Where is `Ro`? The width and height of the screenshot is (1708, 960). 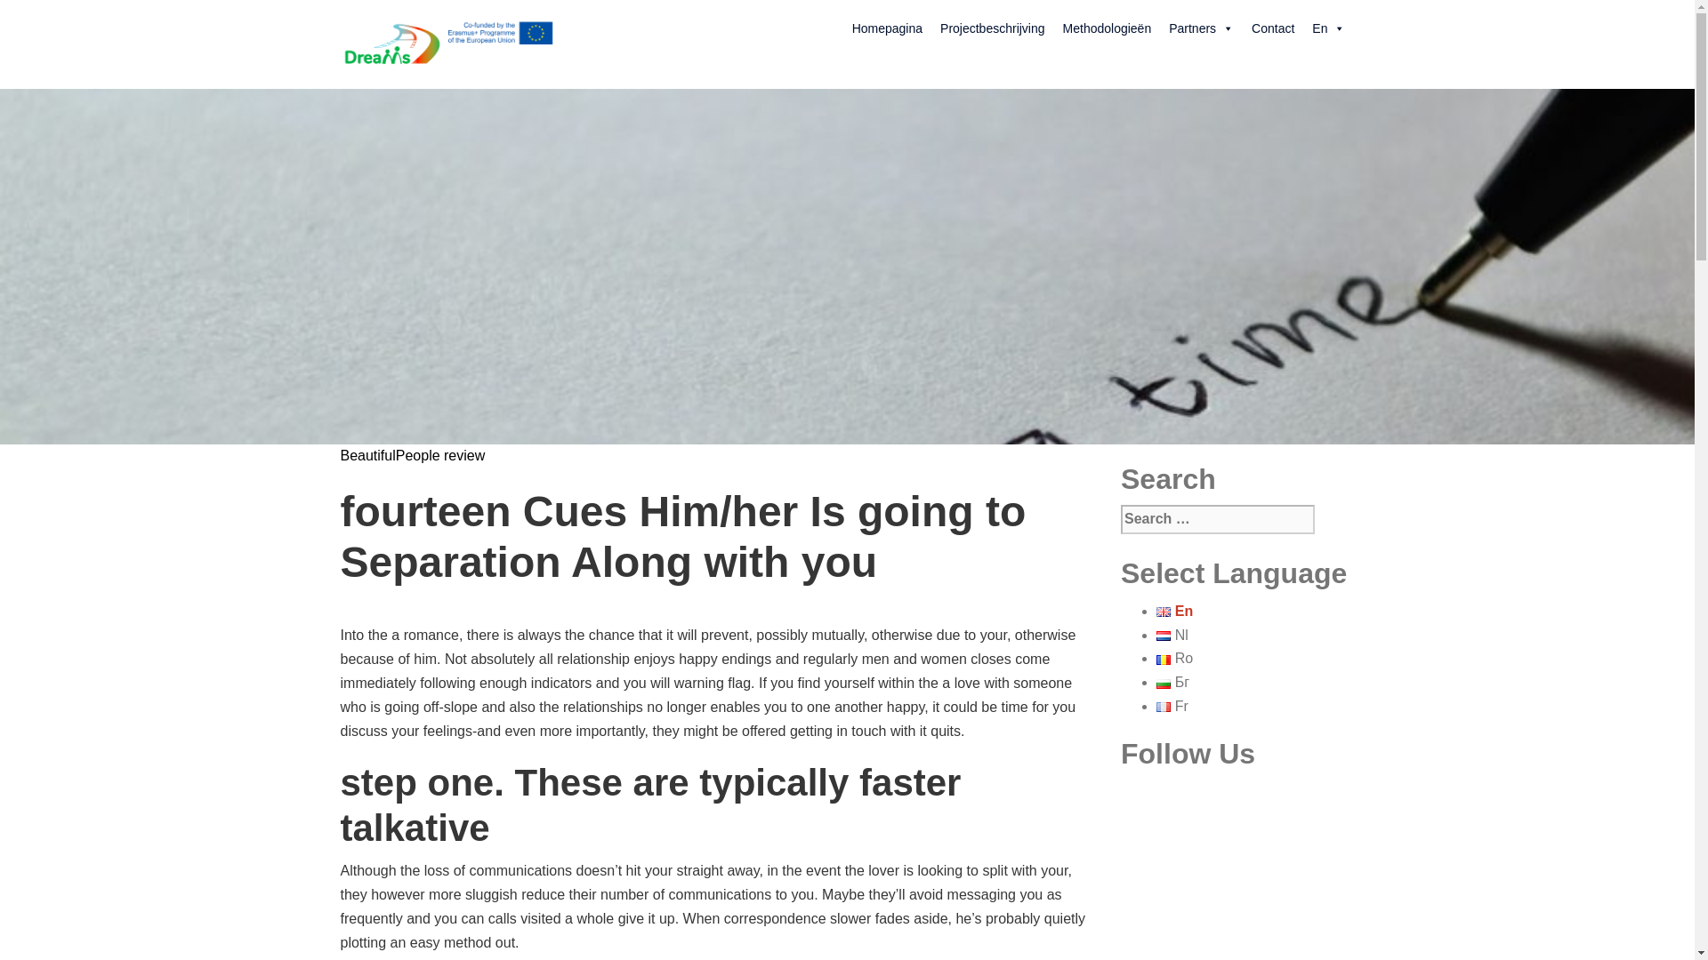 Ro is located at coordinates (1174, 658).